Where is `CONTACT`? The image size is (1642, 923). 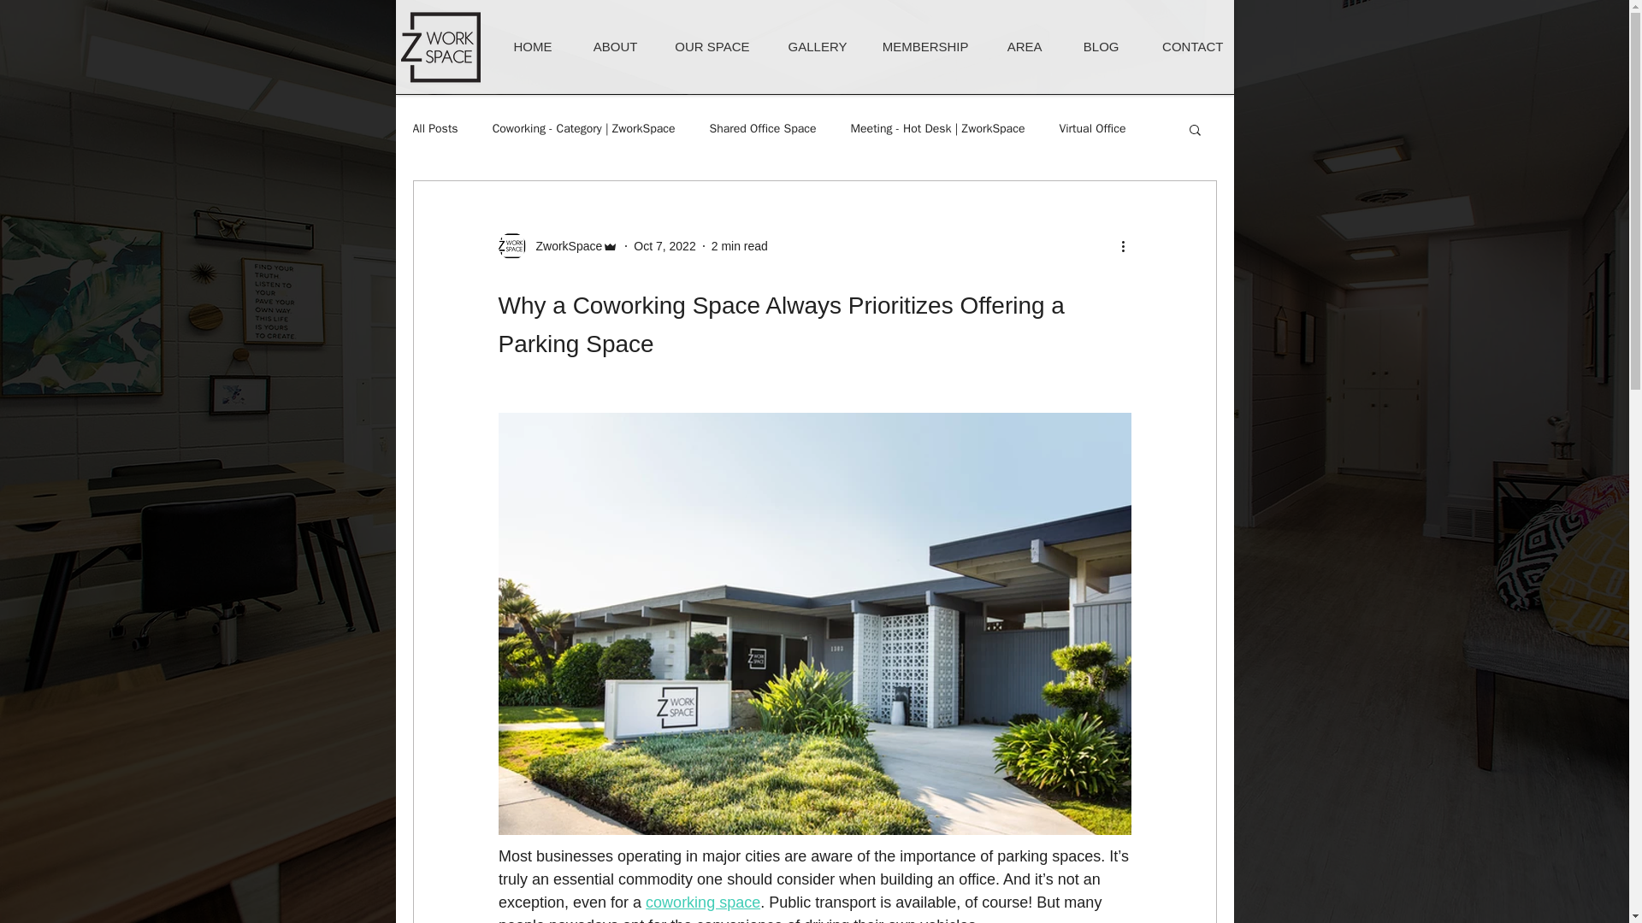
CONTACT is located at coordinates (1184, 46).